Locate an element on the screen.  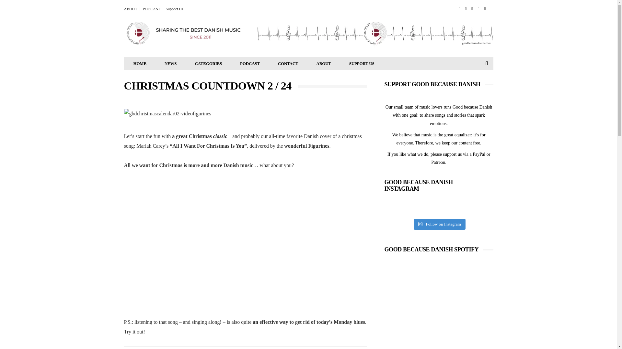
Support Us is located at coordinates (174, 9).